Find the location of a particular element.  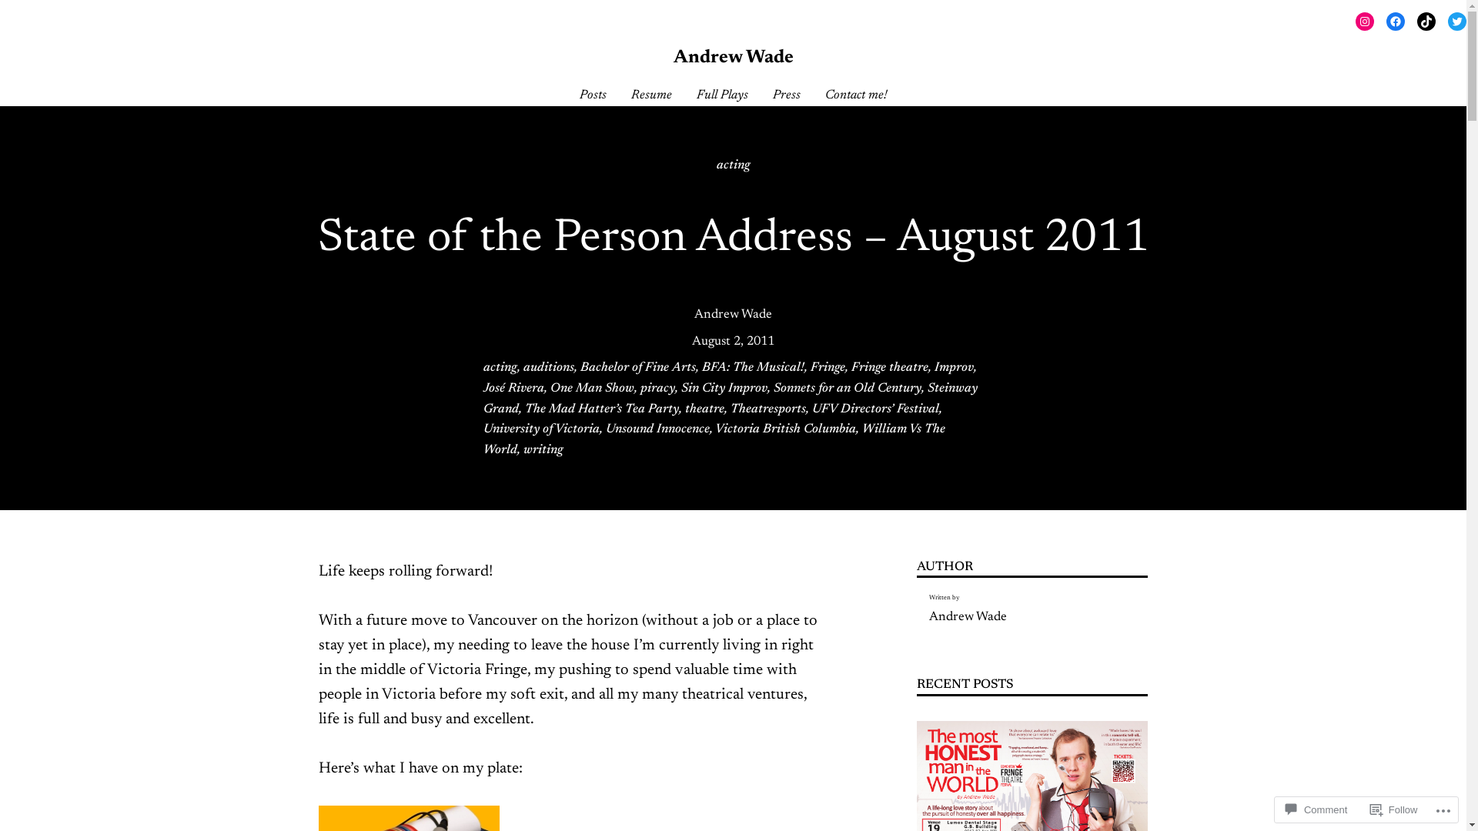

piracy is located at coordinates (657, 389).